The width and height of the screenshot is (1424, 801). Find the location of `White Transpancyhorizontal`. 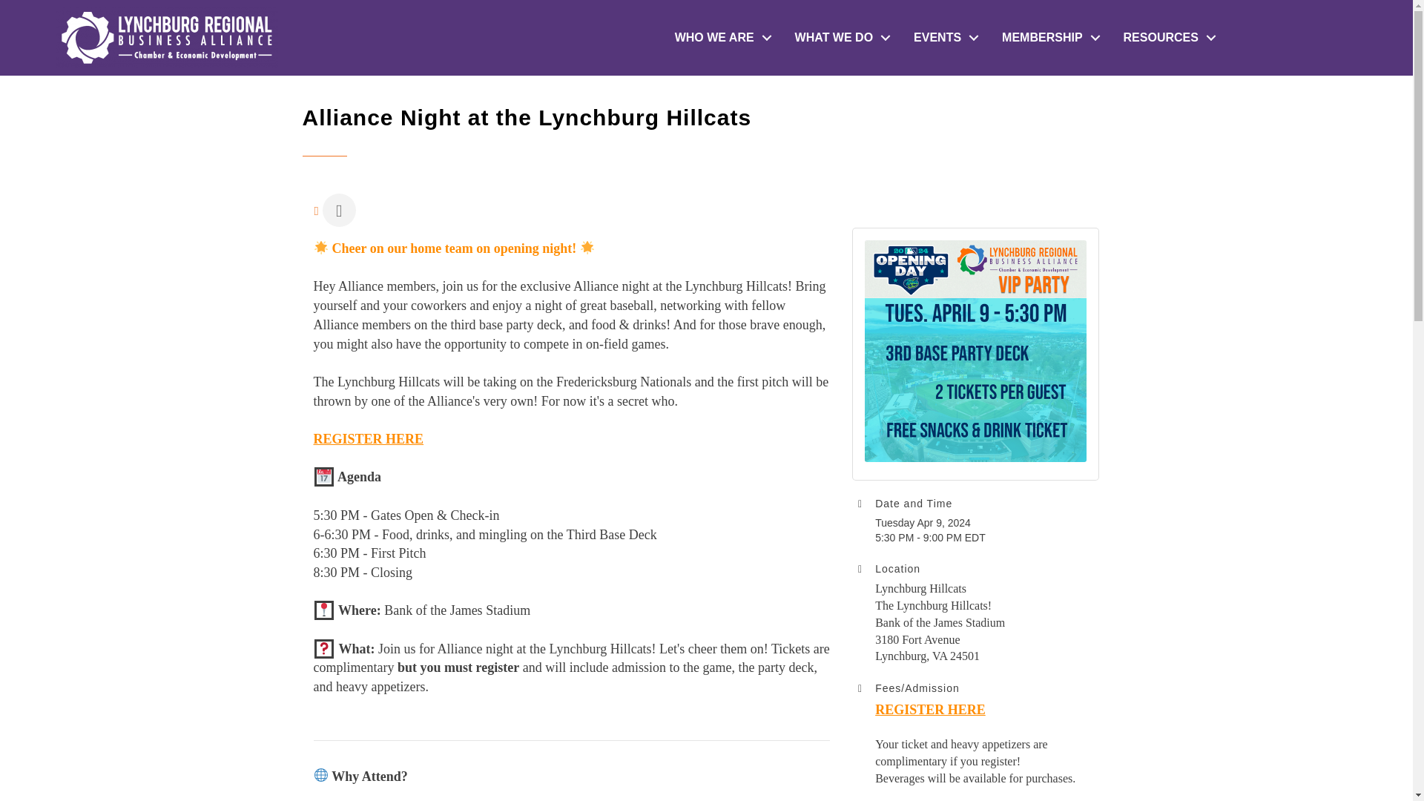

White Transpancyhorizontal is located at coordinates (166, 37).